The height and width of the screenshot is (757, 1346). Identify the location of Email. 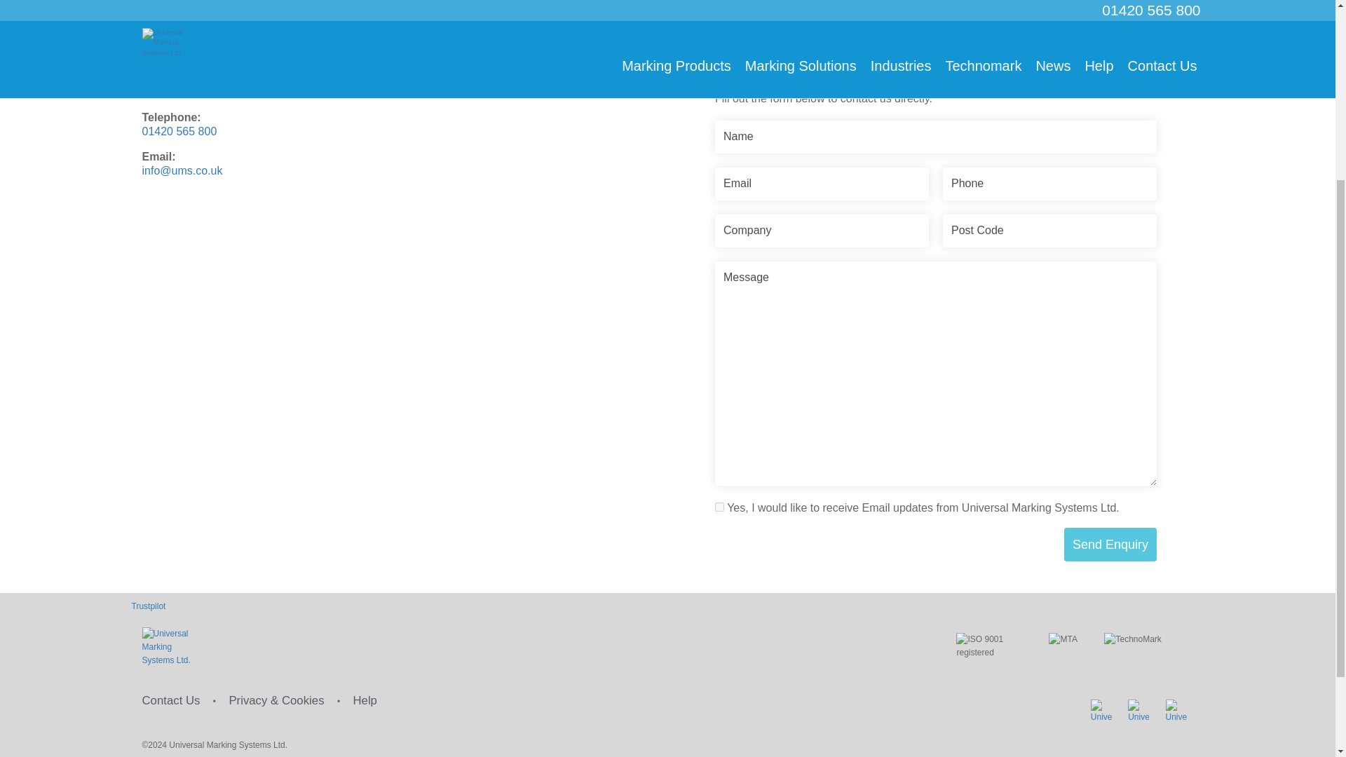
(822, 184).